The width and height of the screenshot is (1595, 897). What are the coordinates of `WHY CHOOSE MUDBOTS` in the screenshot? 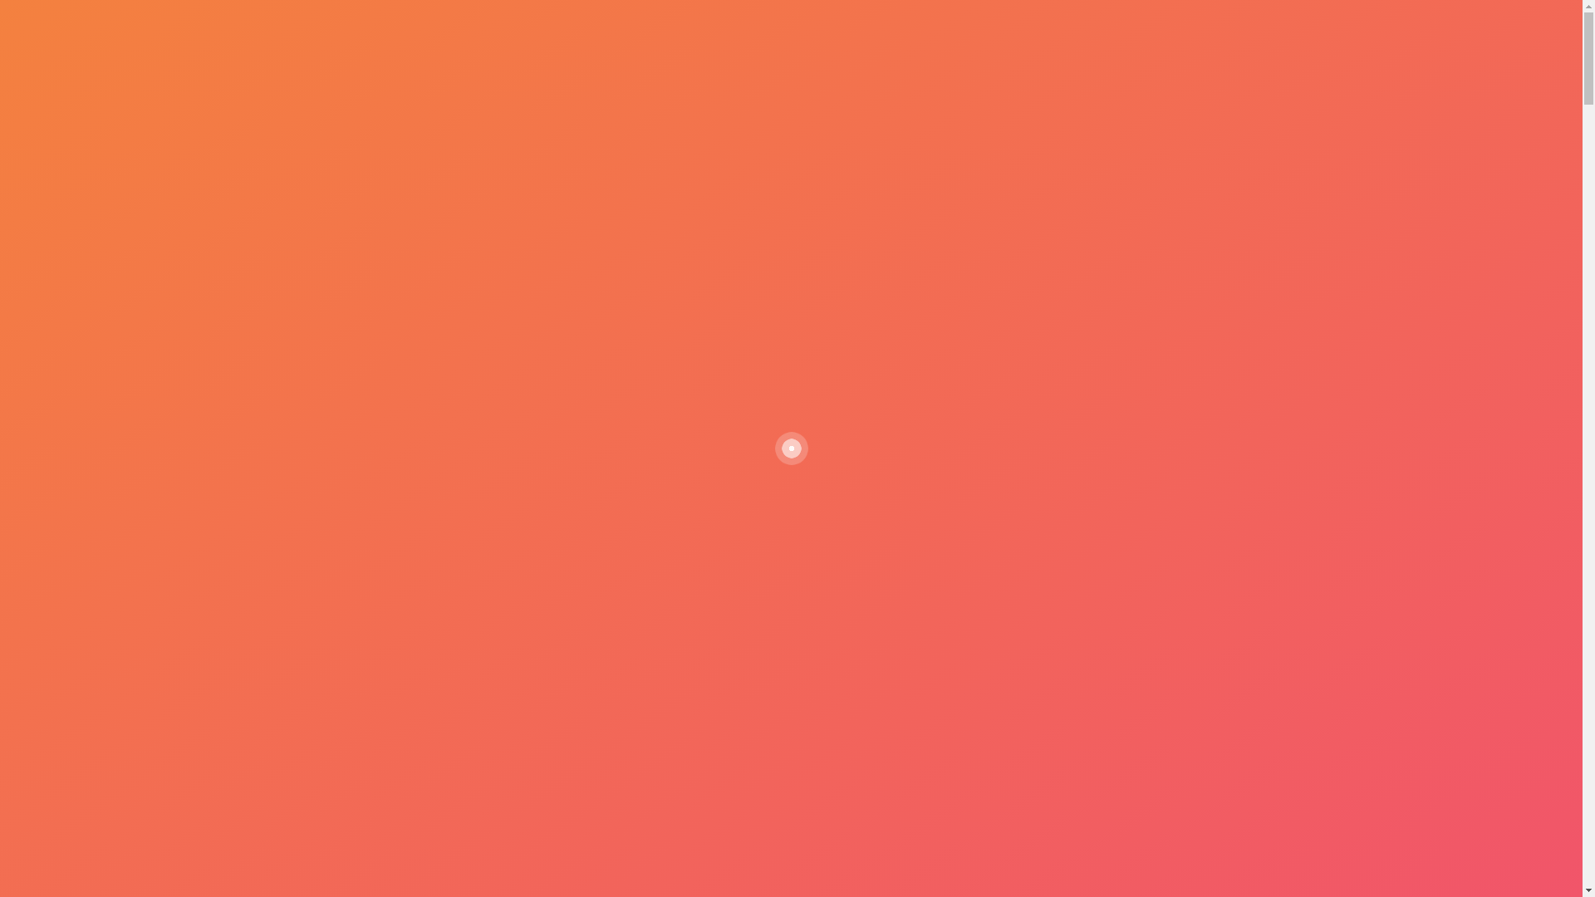 It's located at (583, 138).